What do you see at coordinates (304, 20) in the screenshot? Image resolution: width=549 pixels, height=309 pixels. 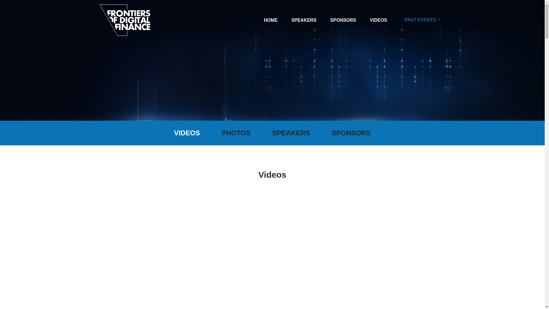 I see `SPEAKERS` at bounding box center [304, 20].